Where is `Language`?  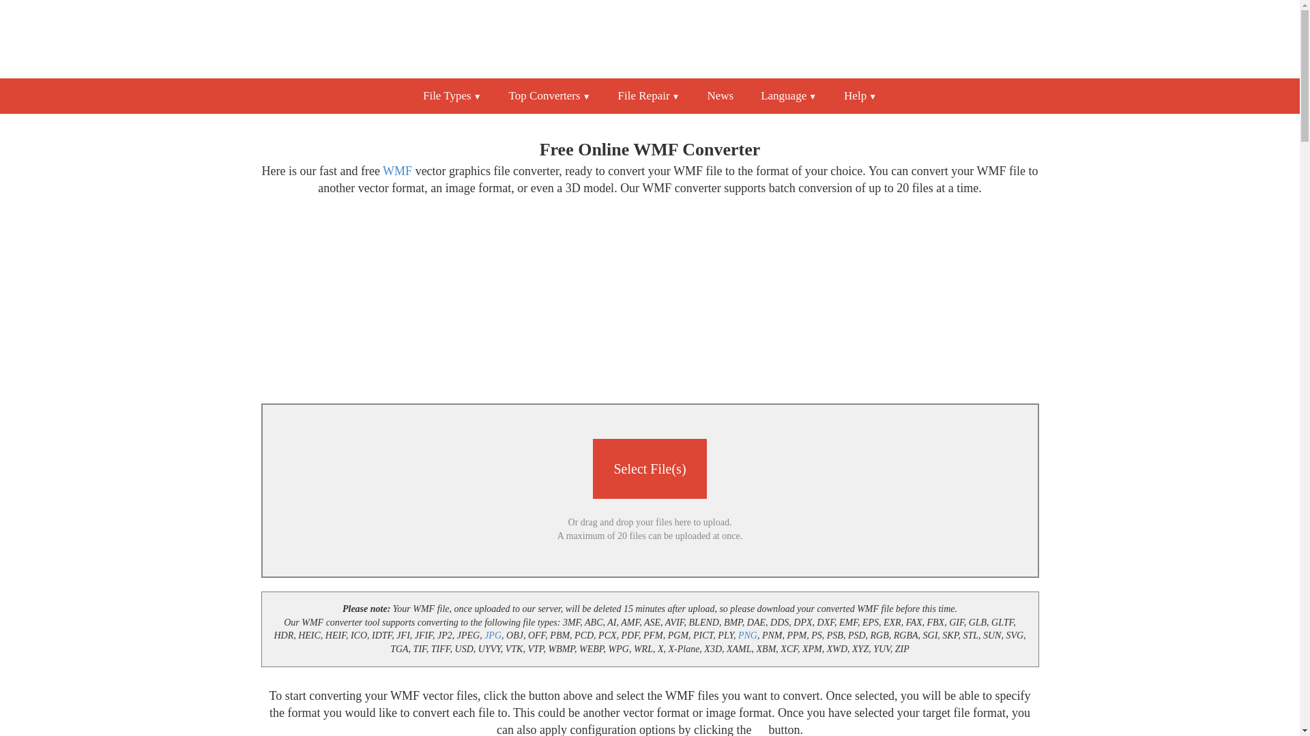
Language is located at coordinates (789, 95).